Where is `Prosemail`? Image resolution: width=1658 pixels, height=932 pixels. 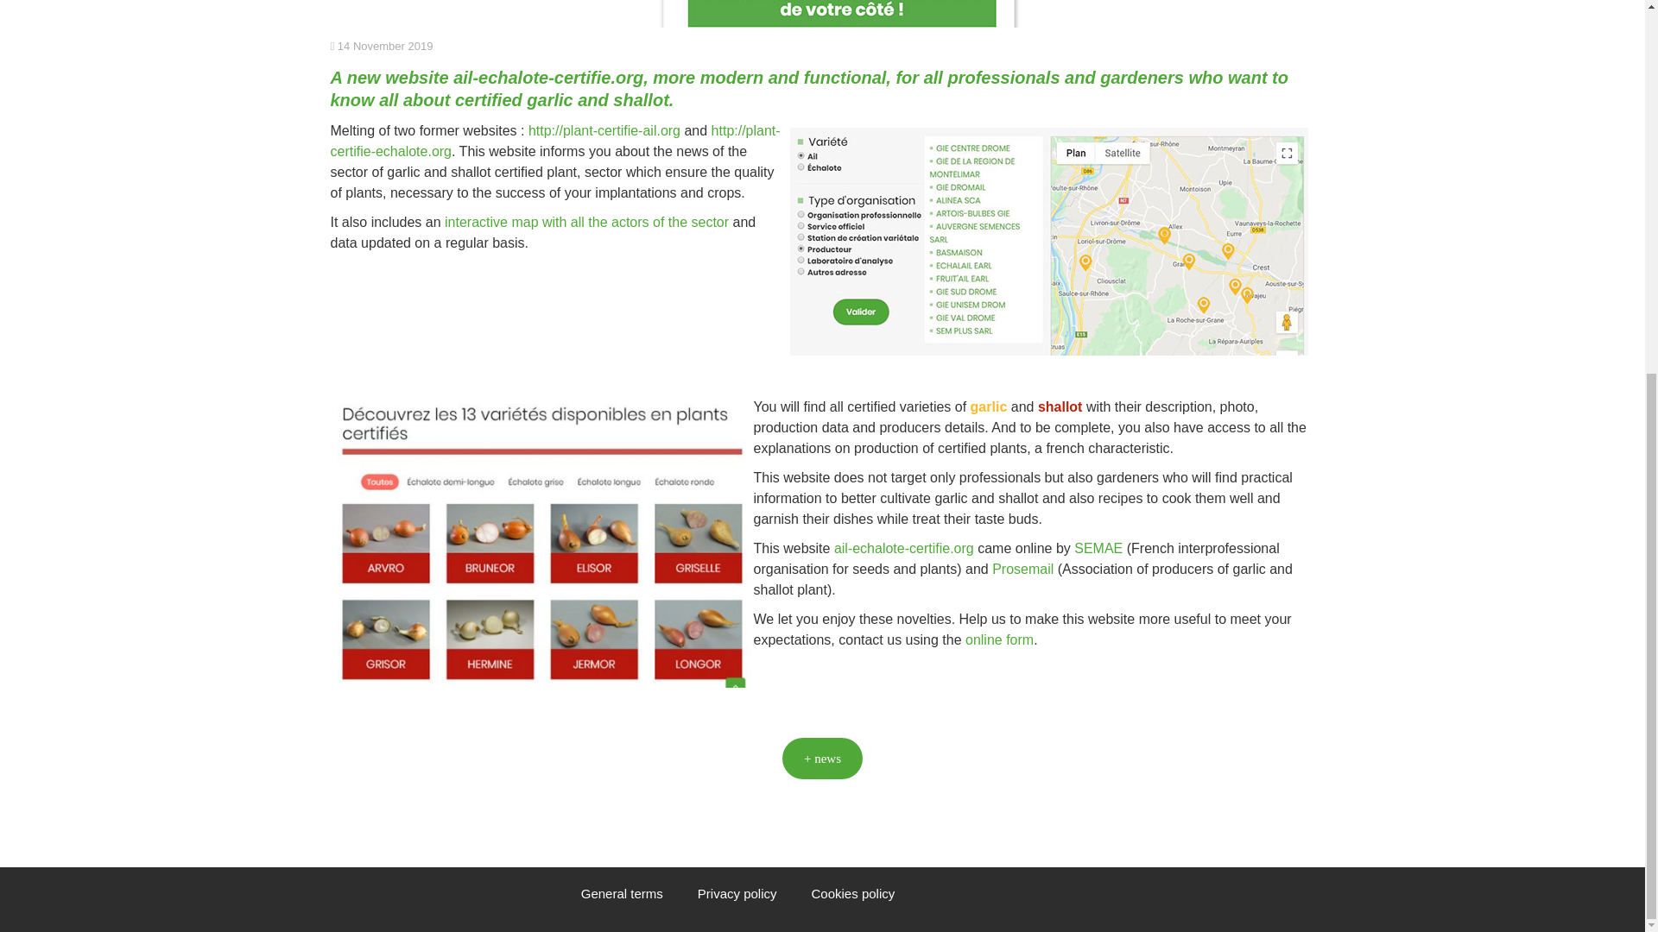
Prosemail is located at coordinates (1022, 570).